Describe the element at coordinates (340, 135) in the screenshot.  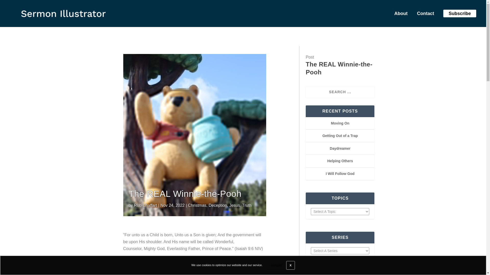
I see `Getting Out of a Trap` at that location.